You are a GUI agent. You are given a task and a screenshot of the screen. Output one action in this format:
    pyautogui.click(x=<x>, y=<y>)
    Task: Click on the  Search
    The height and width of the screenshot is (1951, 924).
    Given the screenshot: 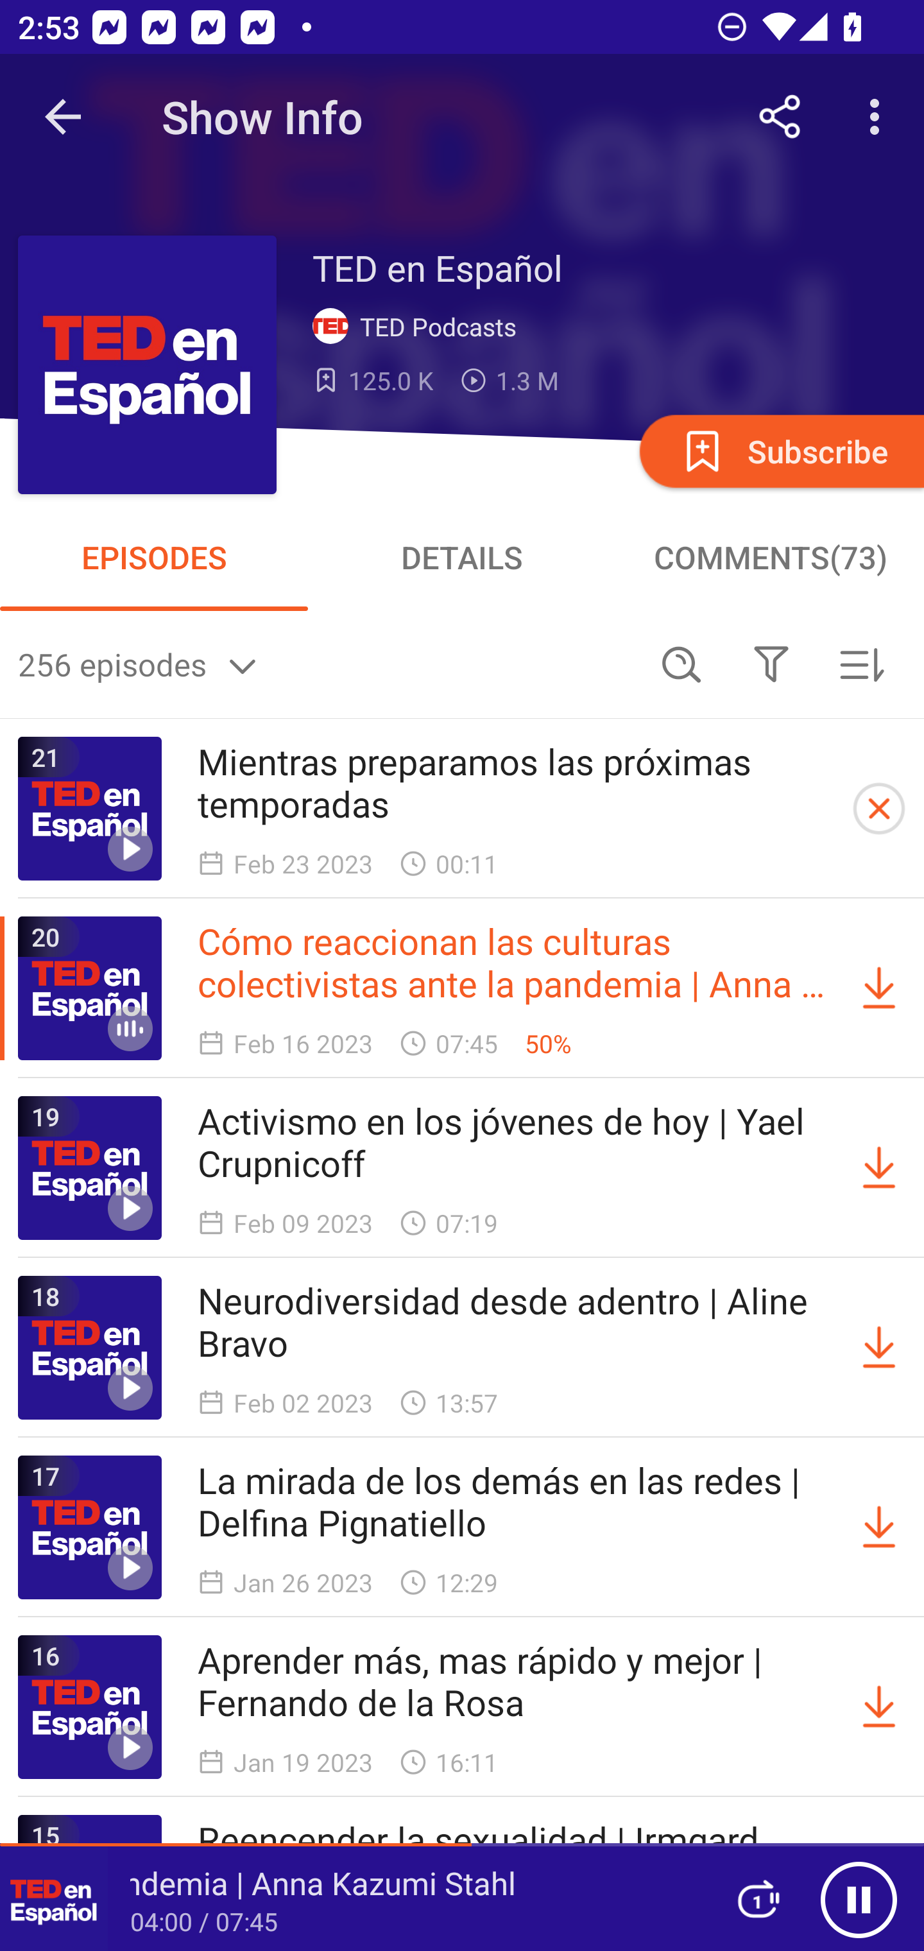 What is the action you would take?
    pyautogui.click(x=681, y=664)
    